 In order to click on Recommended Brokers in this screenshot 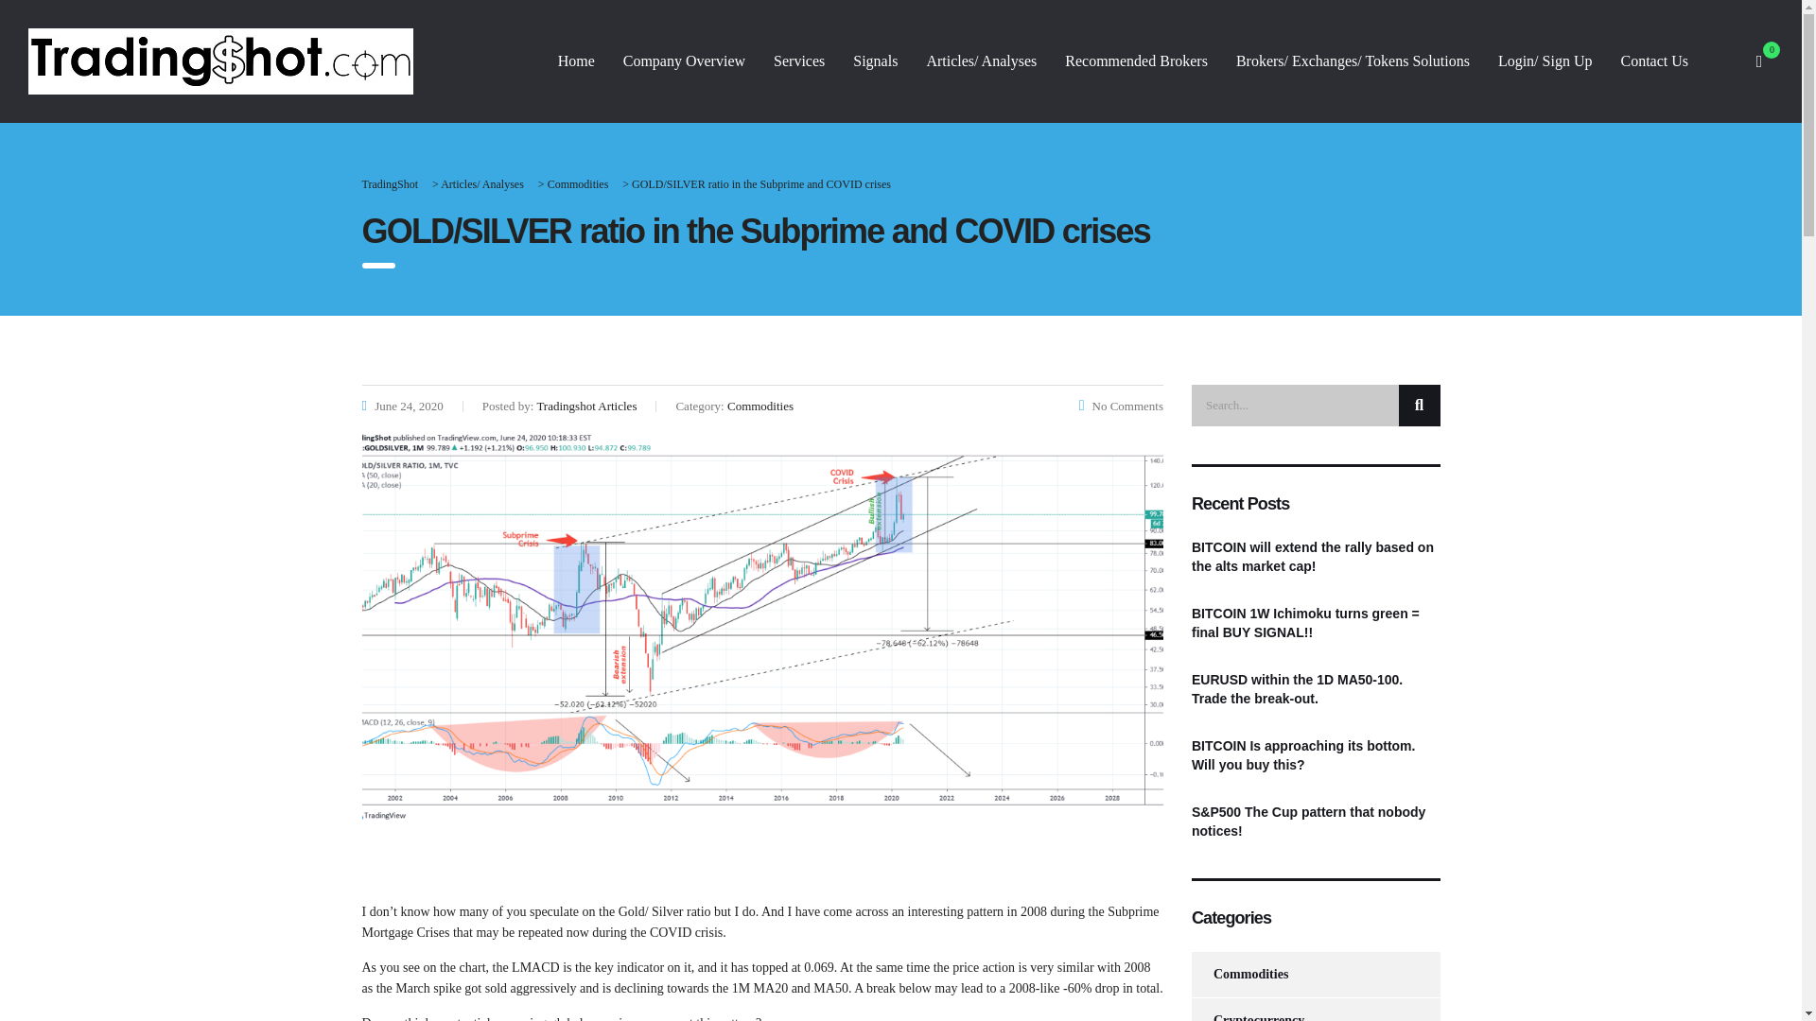, I will do `click(1137, 61)`.